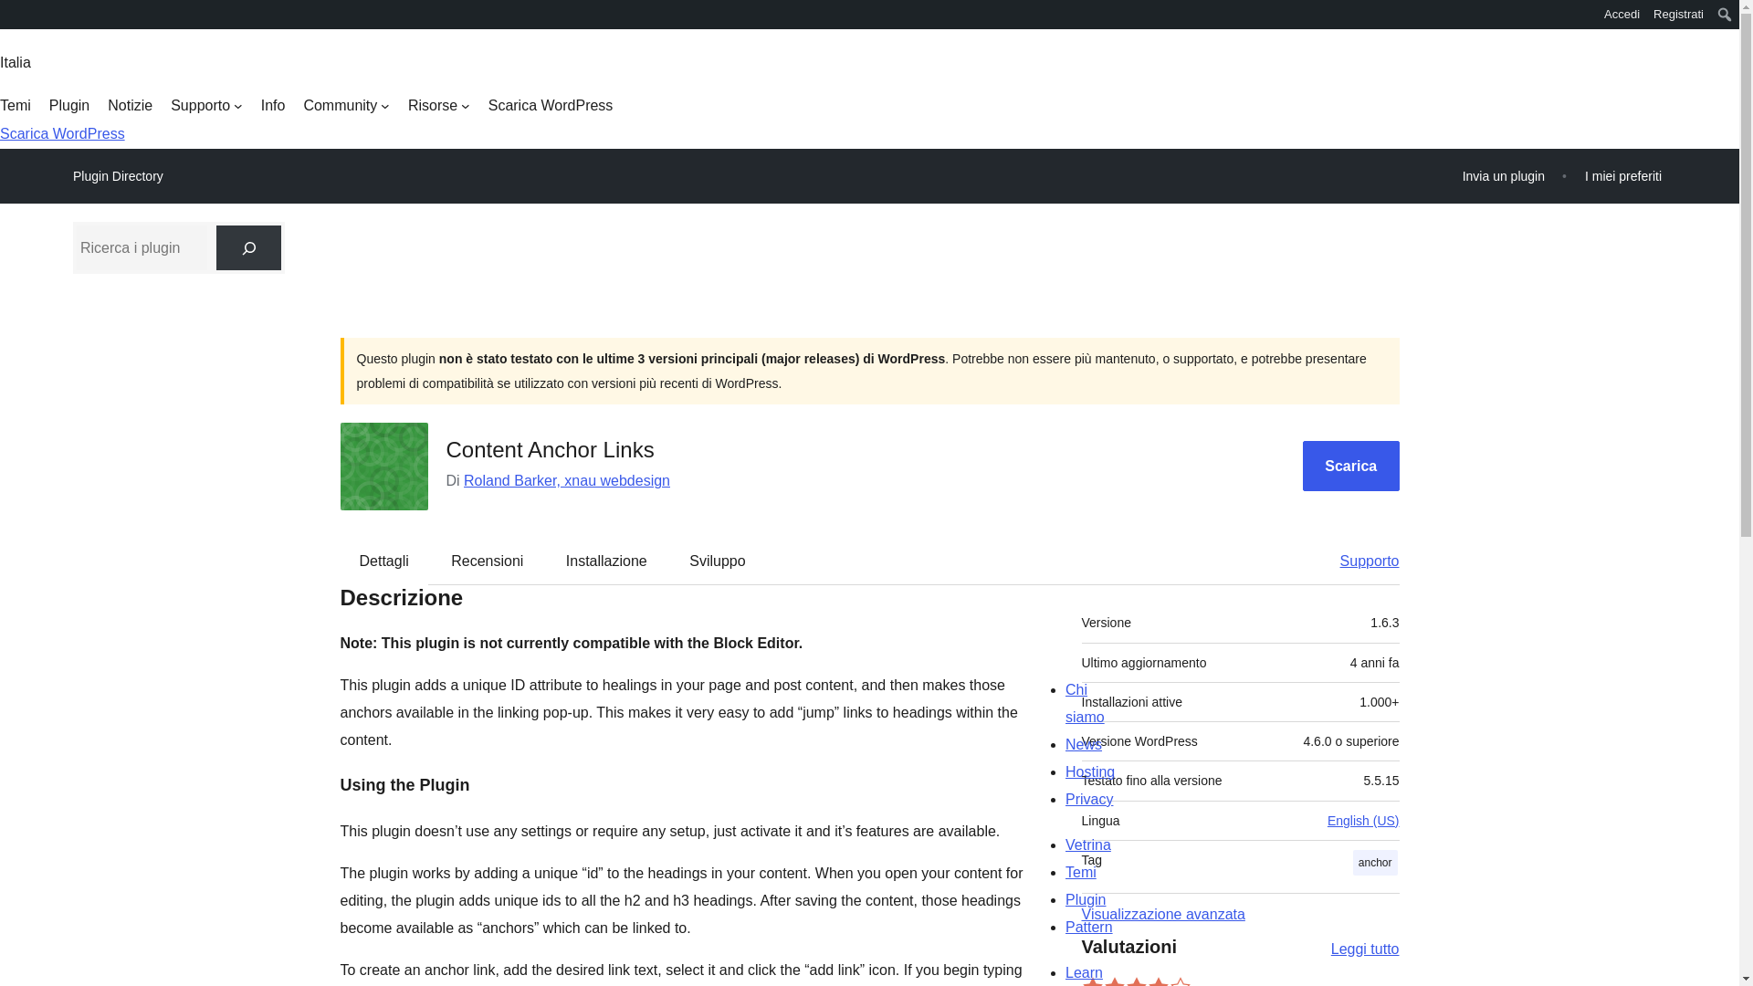 This screenshot has width=1753, height=986. Describe the element at coordinates (206, 106) in the screenshot. I see `Supporto` at that location.